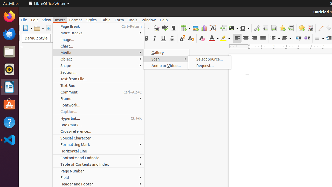 Image resolution: width=332 pixels, height=187 pixels. I want to click on Tools, so click(133, 20).